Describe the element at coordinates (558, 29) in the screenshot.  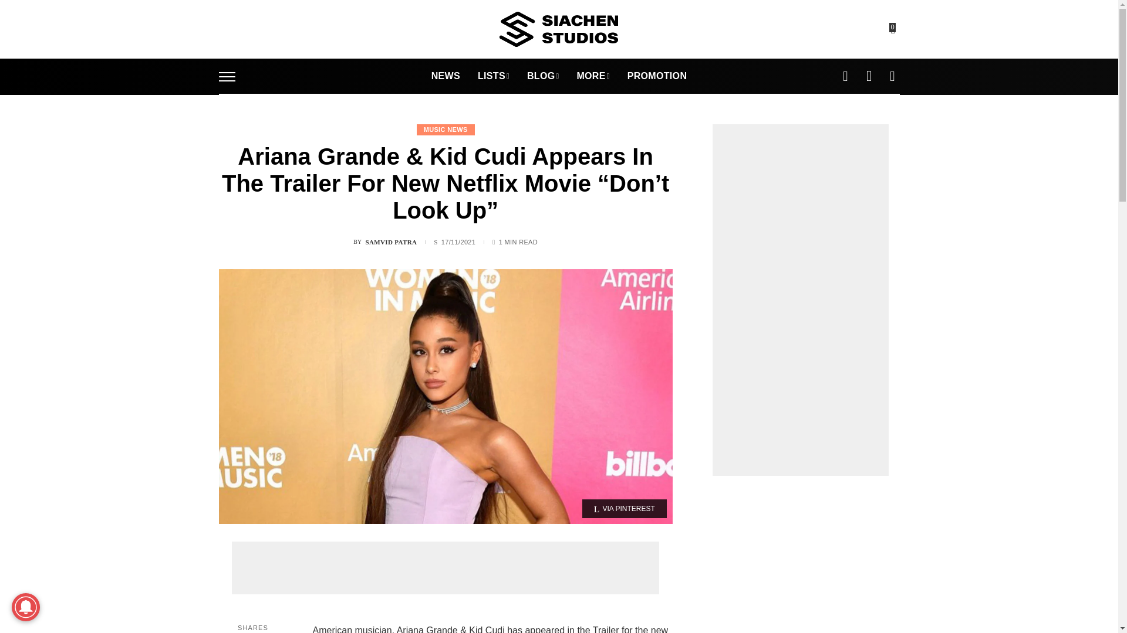
I see `Siachen Studios` at that location.